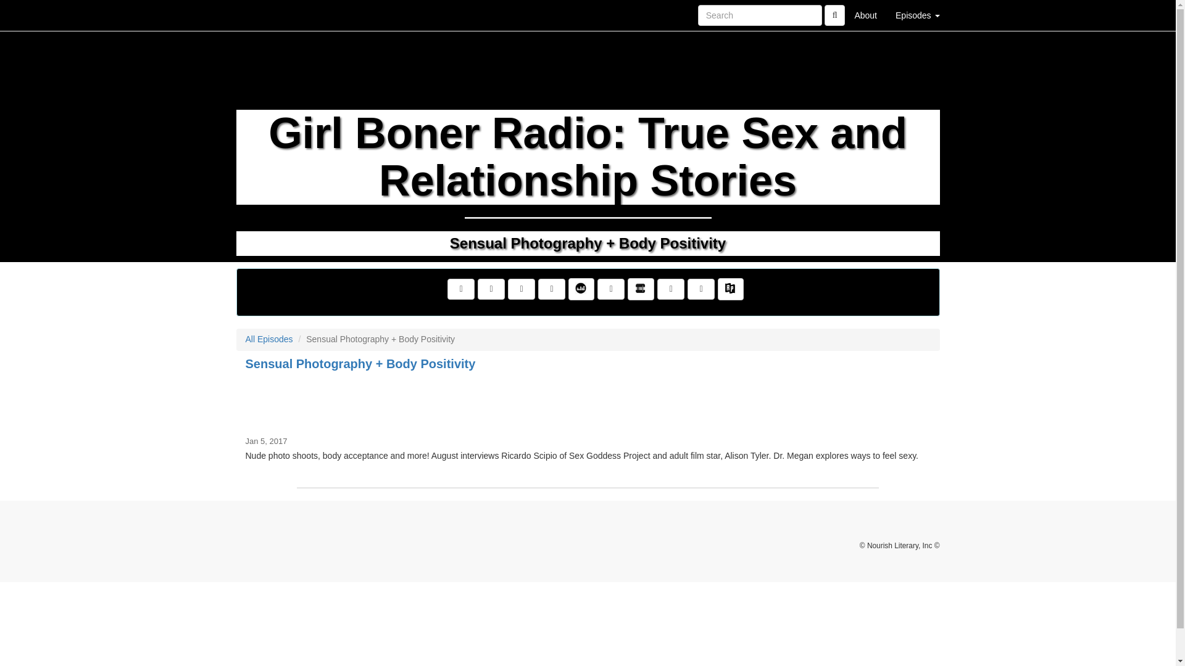  Describe the element at coordinates (261, 15) in the screenshot. I see `Home Page` at that location.